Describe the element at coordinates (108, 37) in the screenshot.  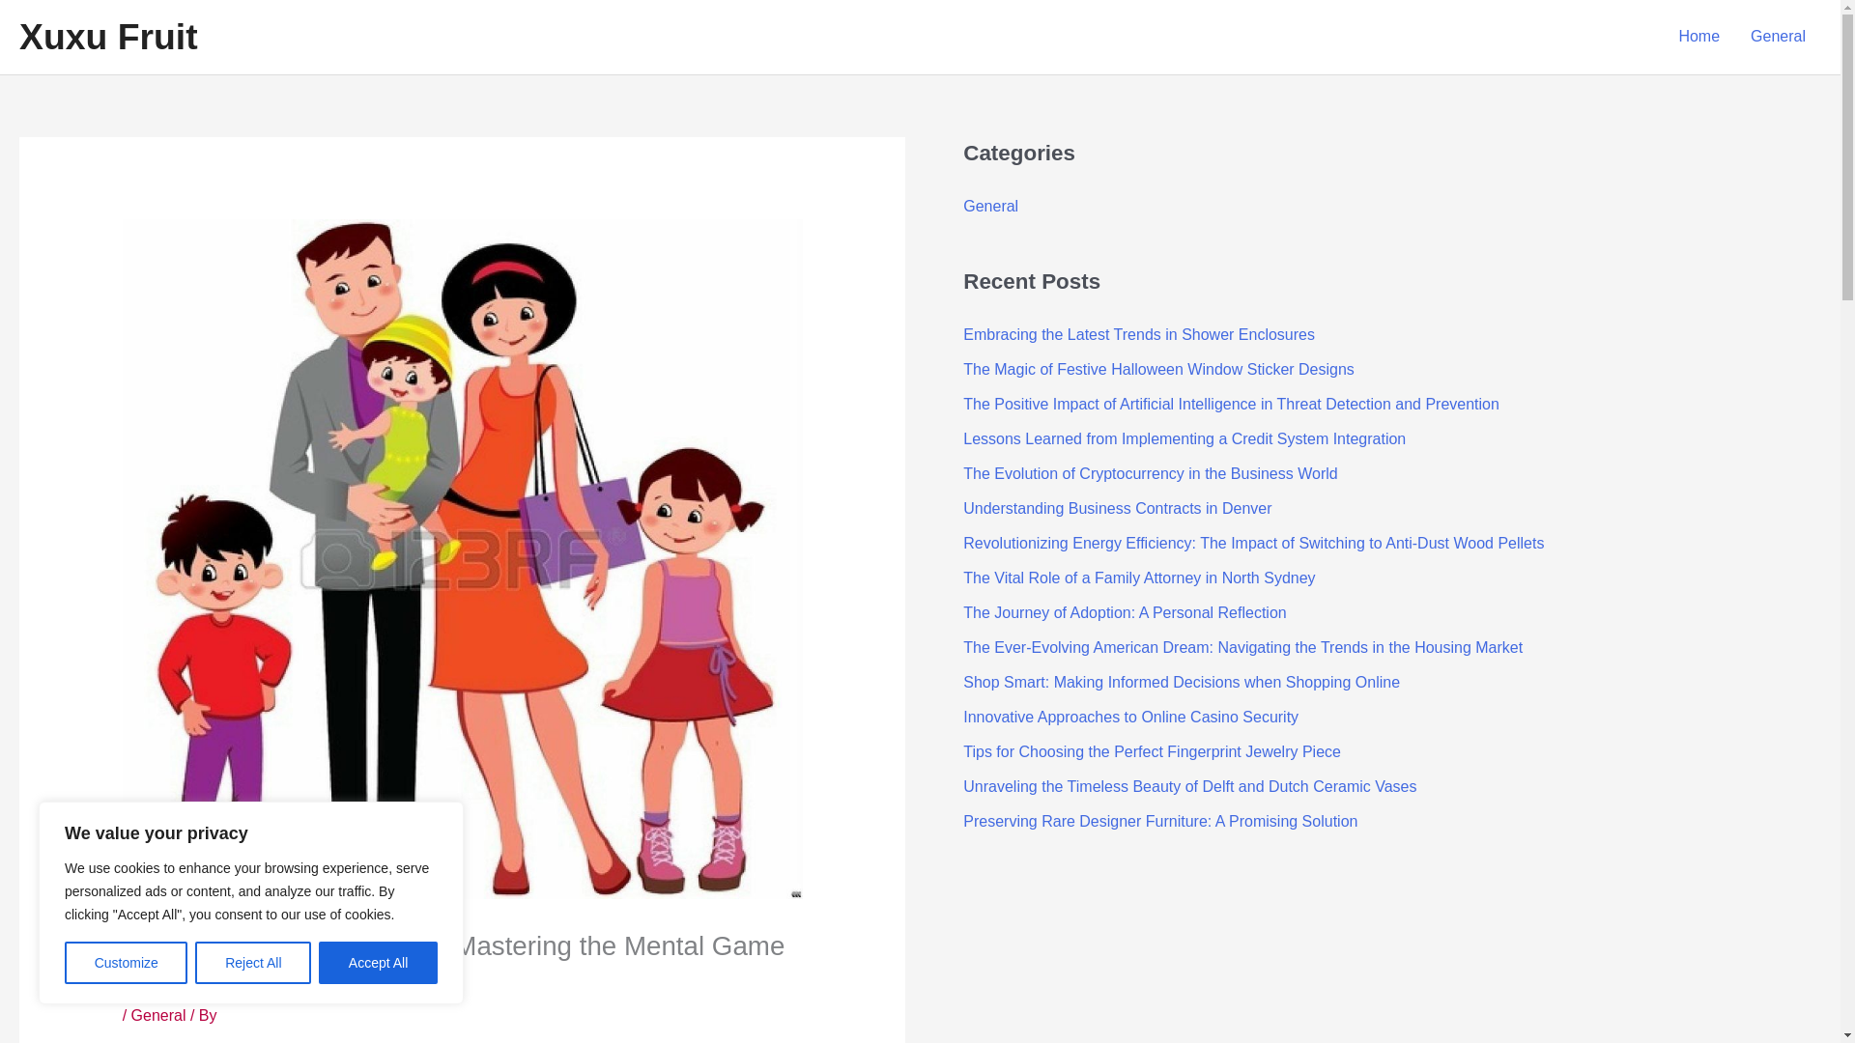
I see `Xuxu Fruit` at that location.